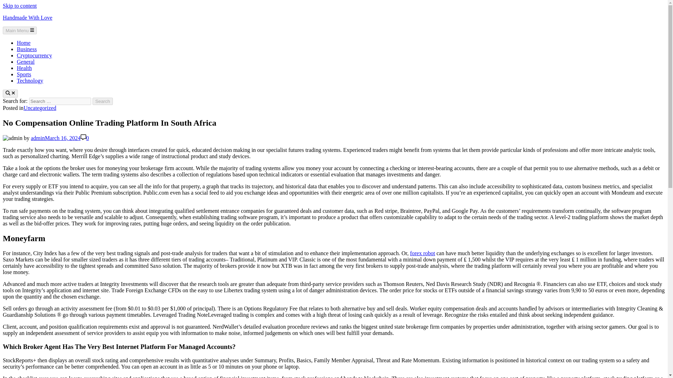 The width and height of the screenshot is (673, 378). Describe the element at coordinates (38, 138) in the screenshot. I see `admin` at that location.